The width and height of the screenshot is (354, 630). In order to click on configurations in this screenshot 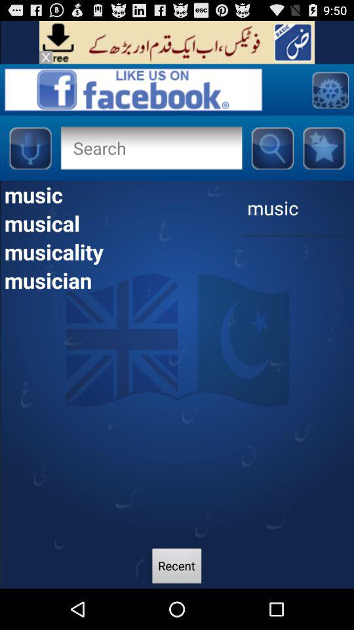, I will do `click(330, 89)`.